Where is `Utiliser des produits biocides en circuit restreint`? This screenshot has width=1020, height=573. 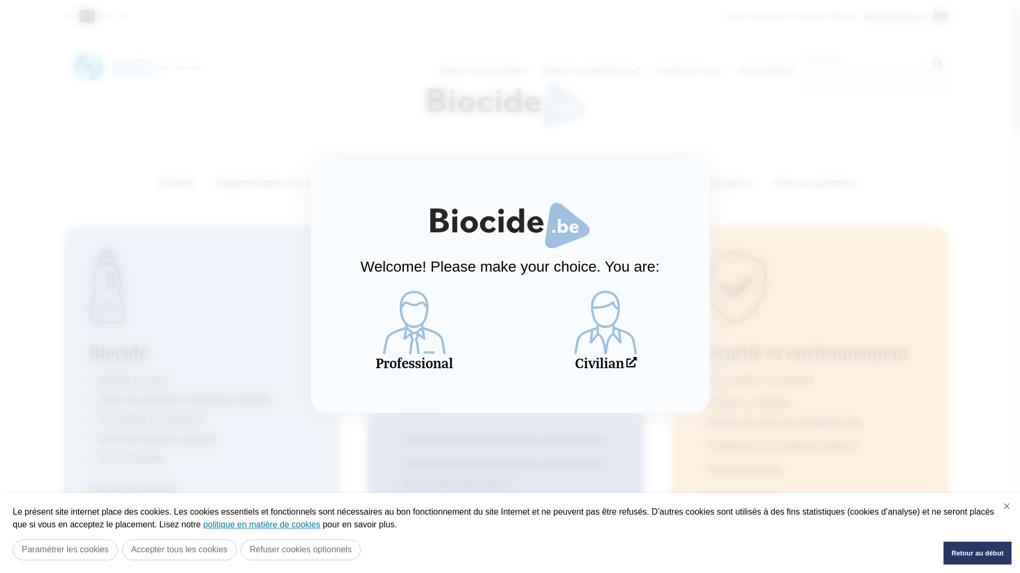 Utiliser des produits biocides en circuit restreint is located at coordinates (504, 439).